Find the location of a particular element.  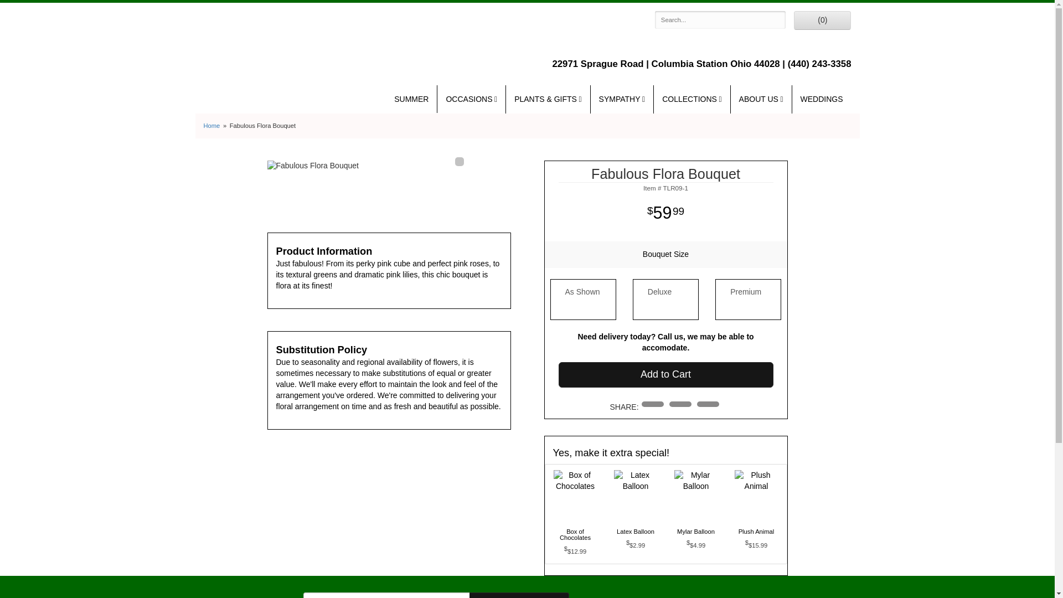

OCCASIONS is located at coordinates (471, 100).